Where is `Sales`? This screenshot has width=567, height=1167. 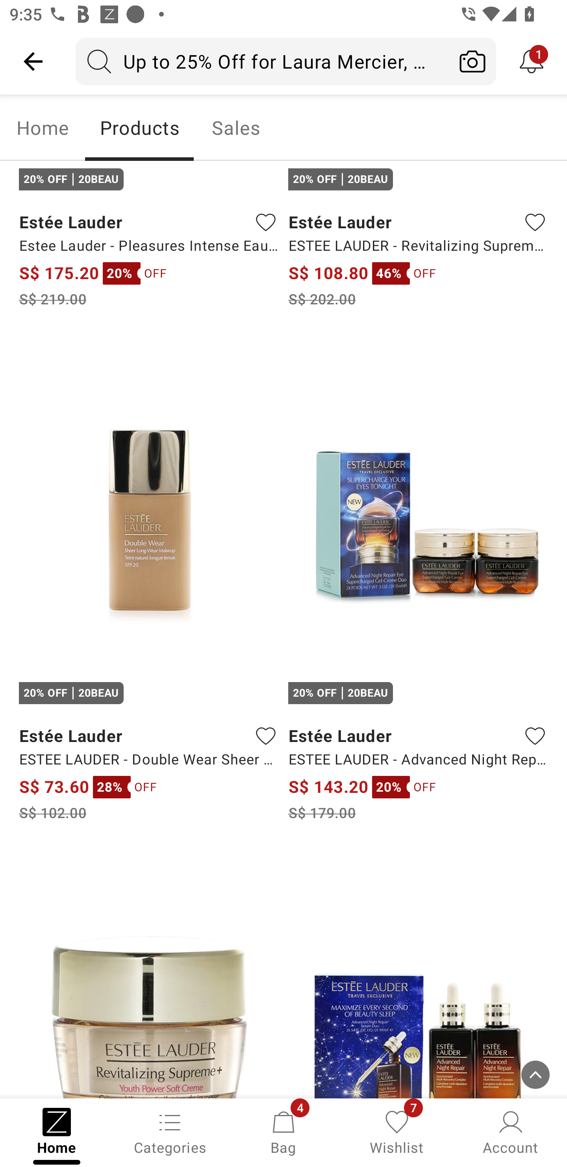
Sales is located at coordinates (236, 128).